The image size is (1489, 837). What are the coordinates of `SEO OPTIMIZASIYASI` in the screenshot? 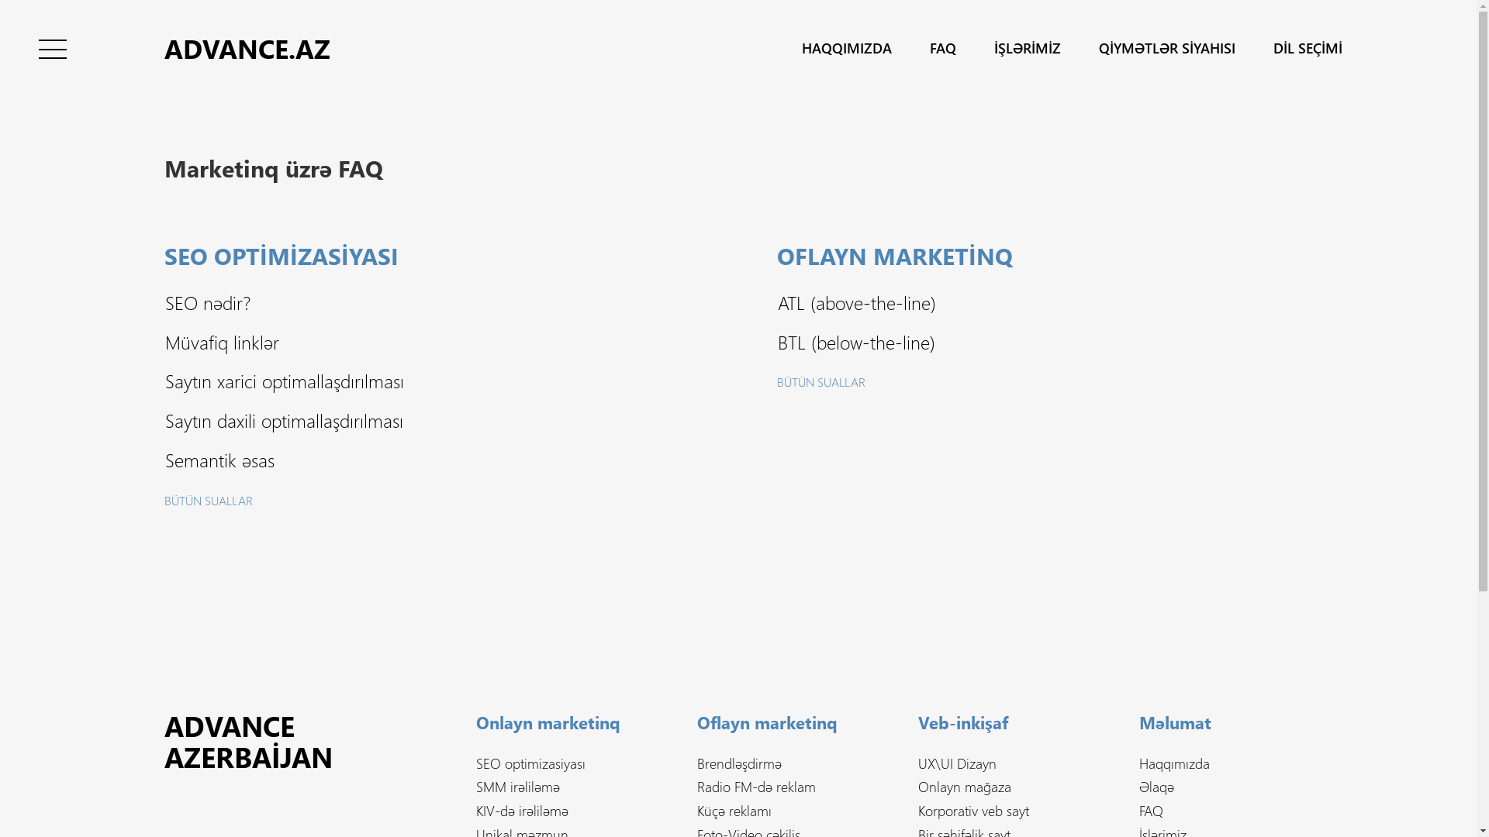 It's located at (282, 267).